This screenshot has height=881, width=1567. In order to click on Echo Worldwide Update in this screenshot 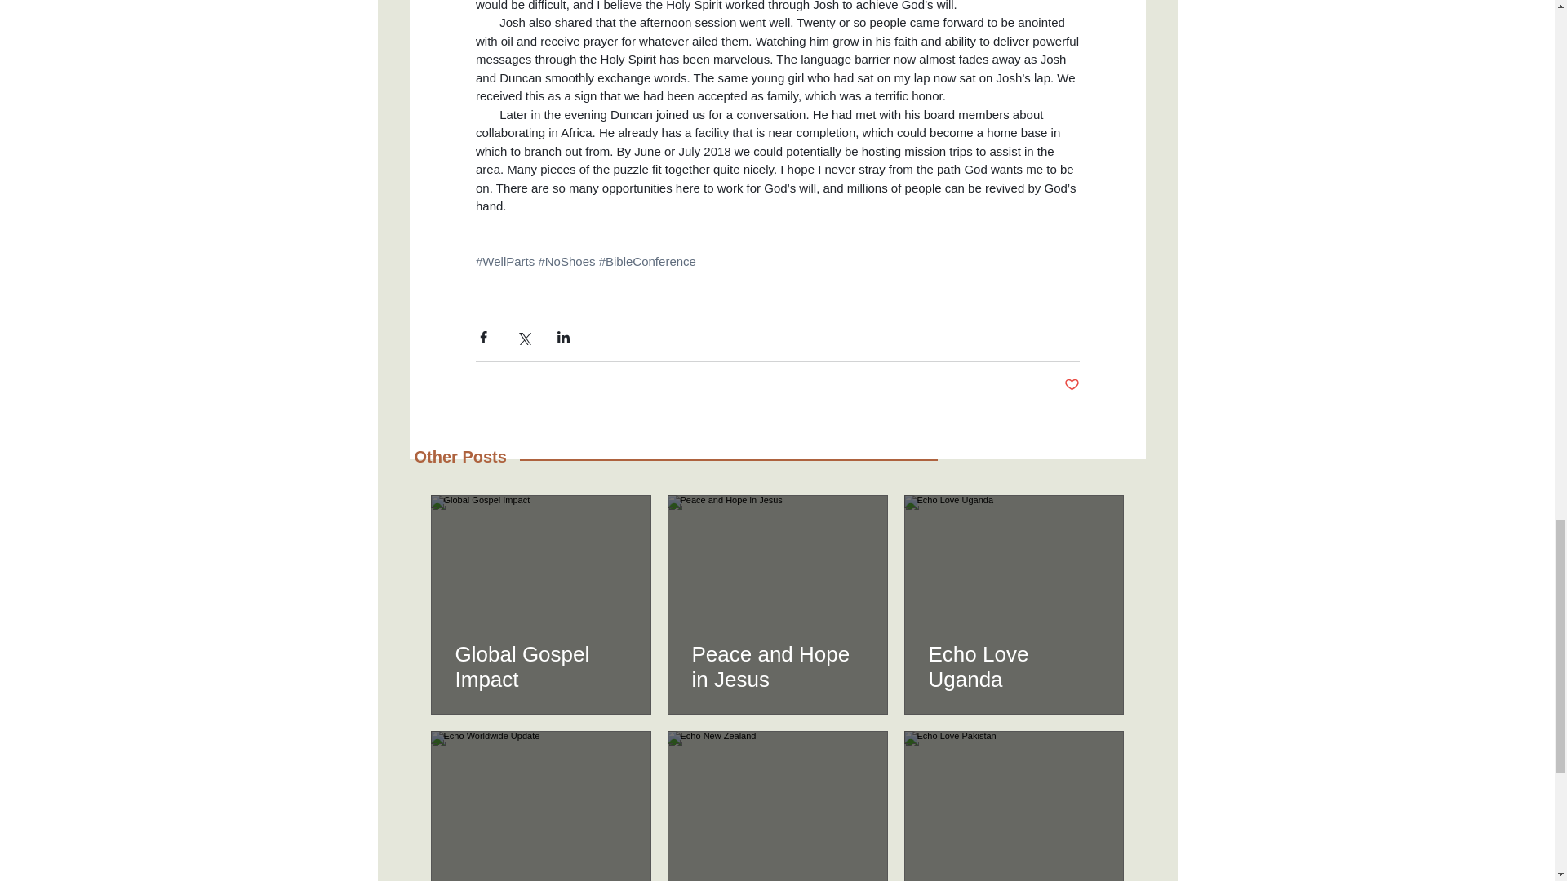, I will do `click(541, 879)`.